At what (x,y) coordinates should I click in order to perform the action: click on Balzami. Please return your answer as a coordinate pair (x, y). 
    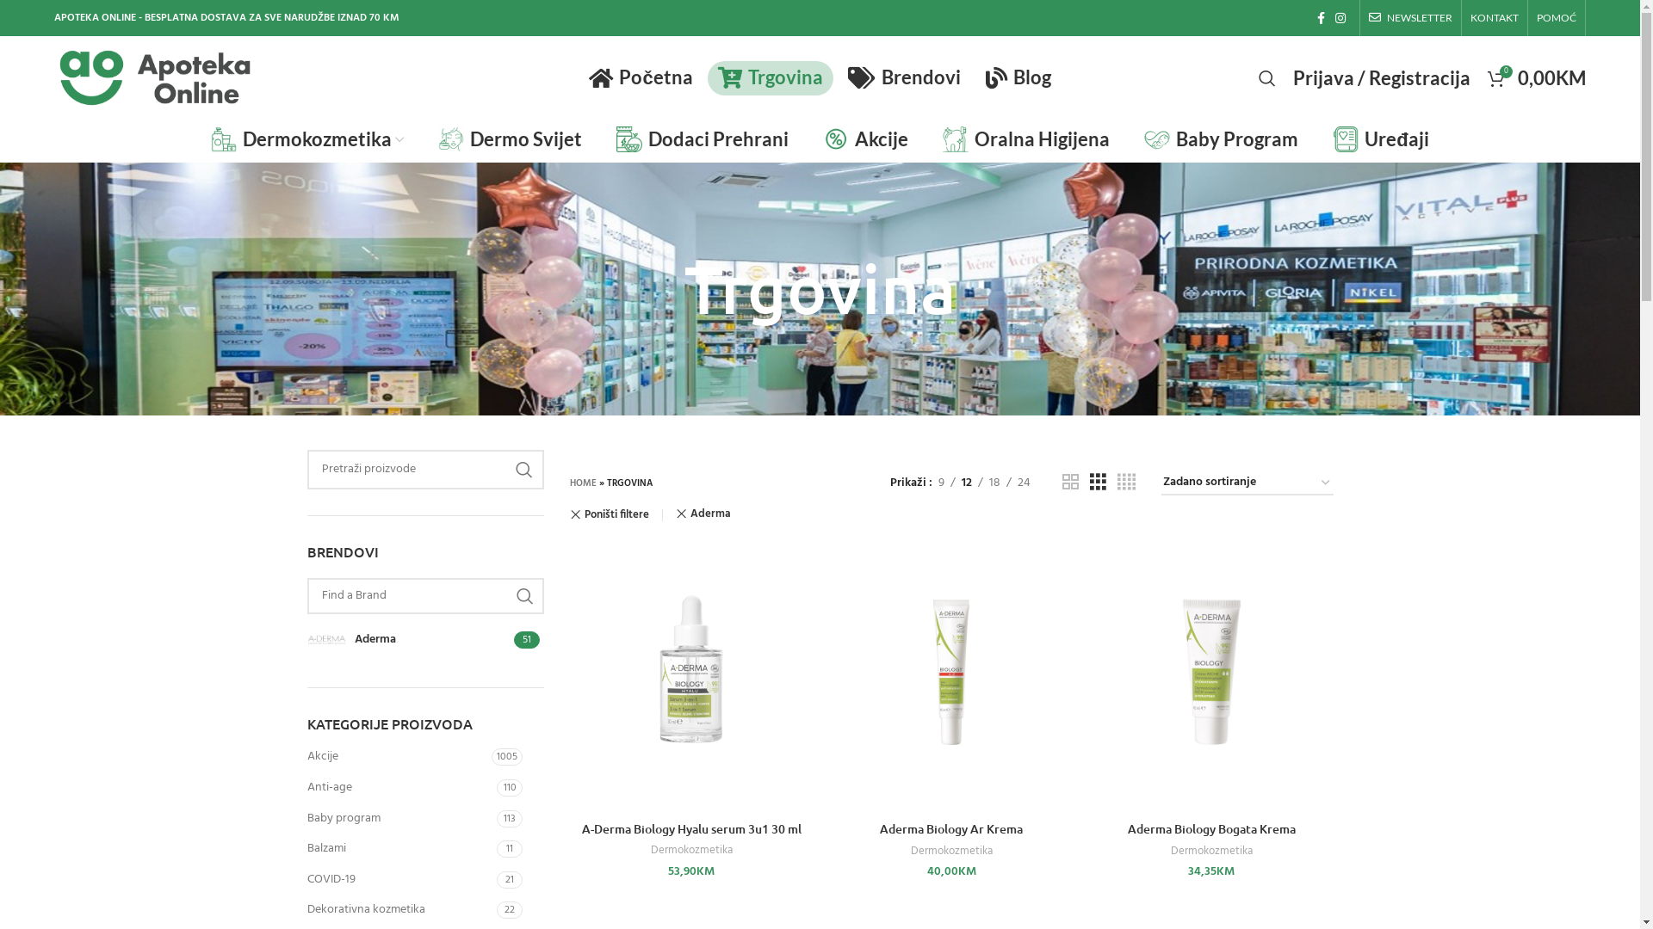
    Looking at the image, I should click on (401, 849).